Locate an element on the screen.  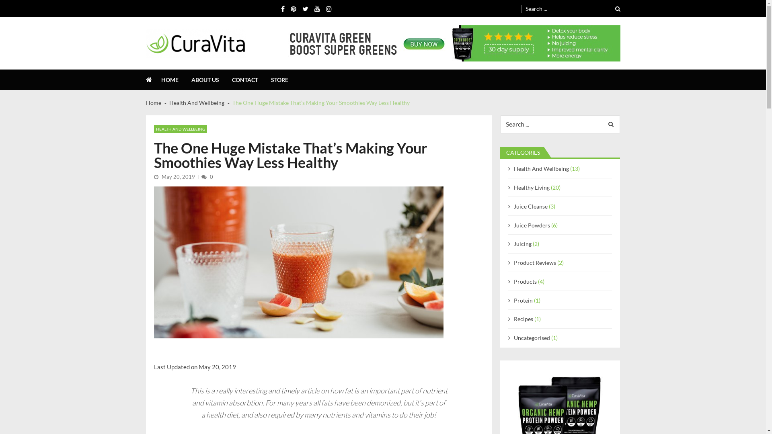
Juice Powders is located at coordinates (532, 225).